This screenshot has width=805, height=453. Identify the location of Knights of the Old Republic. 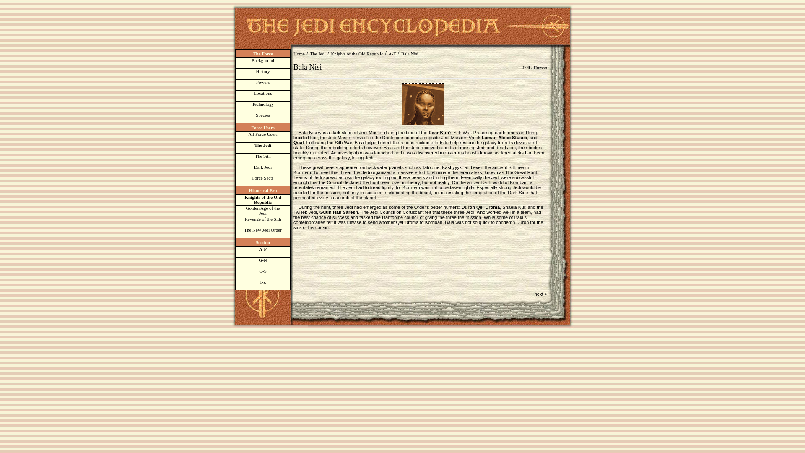
(262, 200).